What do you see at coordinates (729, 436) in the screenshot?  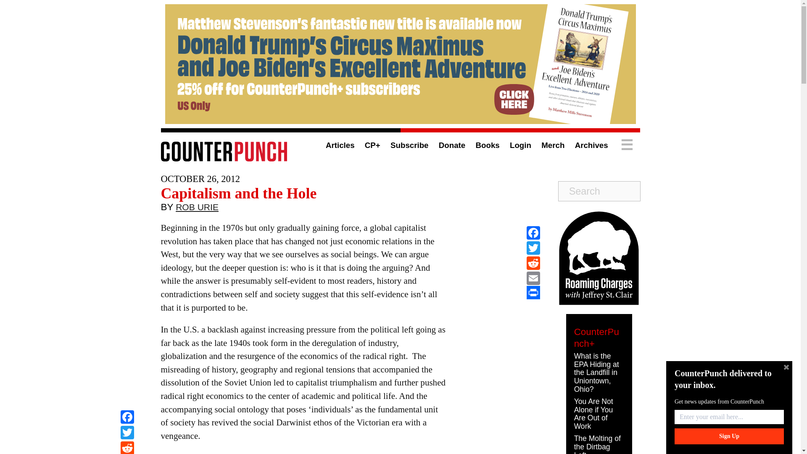 I see `Sign Up` at bounding box center [729, 436].